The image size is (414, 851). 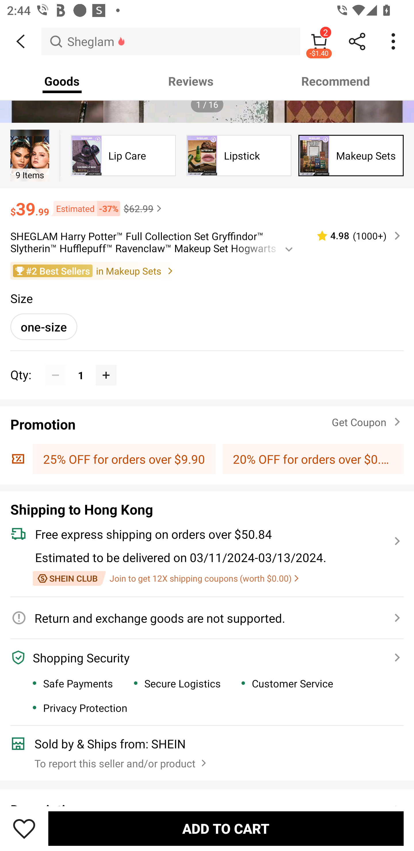 I want to click on Reviews, so click(x=191, y=81).